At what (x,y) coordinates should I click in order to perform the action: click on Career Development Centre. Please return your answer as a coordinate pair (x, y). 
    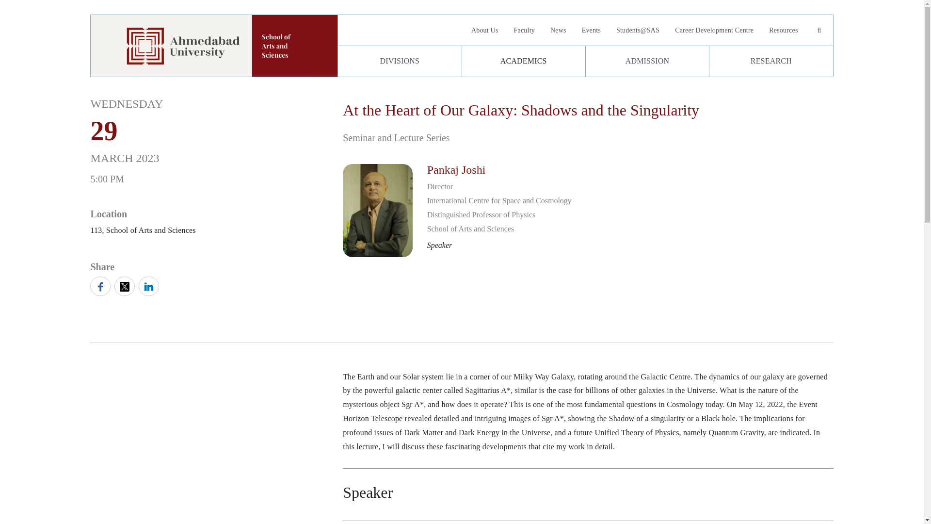
    Looking at the image, I should click on (714, 30).